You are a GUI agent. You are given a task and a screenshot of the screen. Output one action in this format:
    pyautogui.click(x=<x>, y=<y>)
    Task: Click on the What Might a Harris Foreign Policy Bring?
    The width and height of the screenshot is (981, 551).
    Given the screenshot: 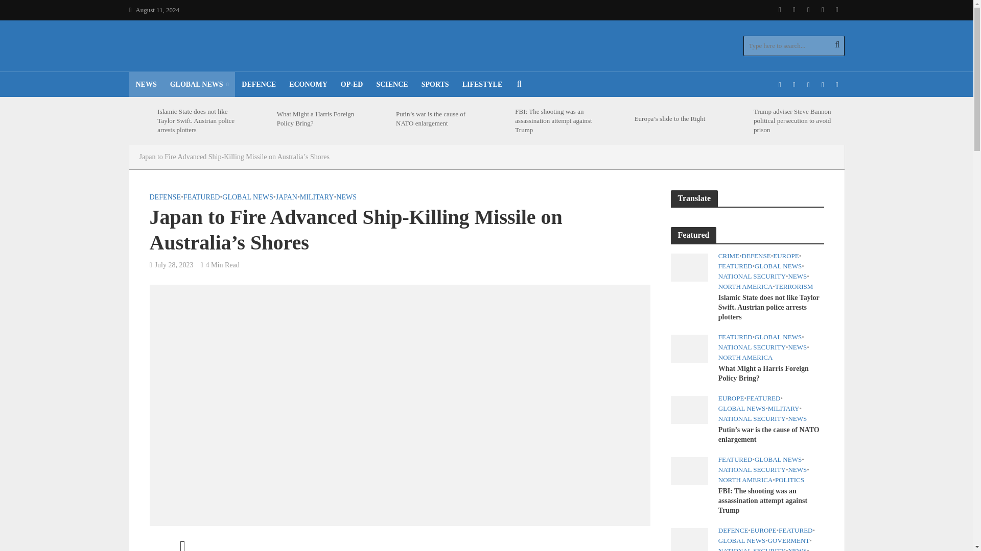 What is the action you would take?
    pyautogui.click(x=260, y=118)
    